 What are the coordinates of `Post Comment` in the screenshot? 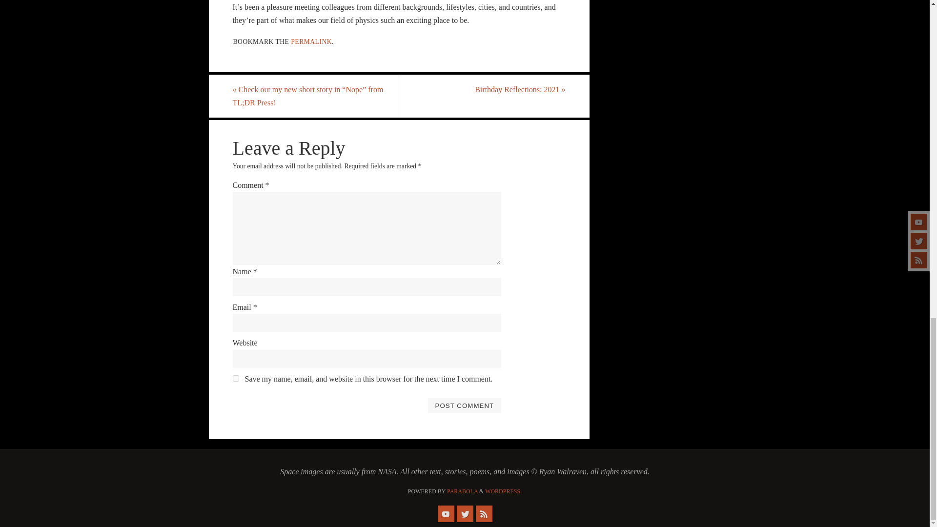 It's located at (464, 405).